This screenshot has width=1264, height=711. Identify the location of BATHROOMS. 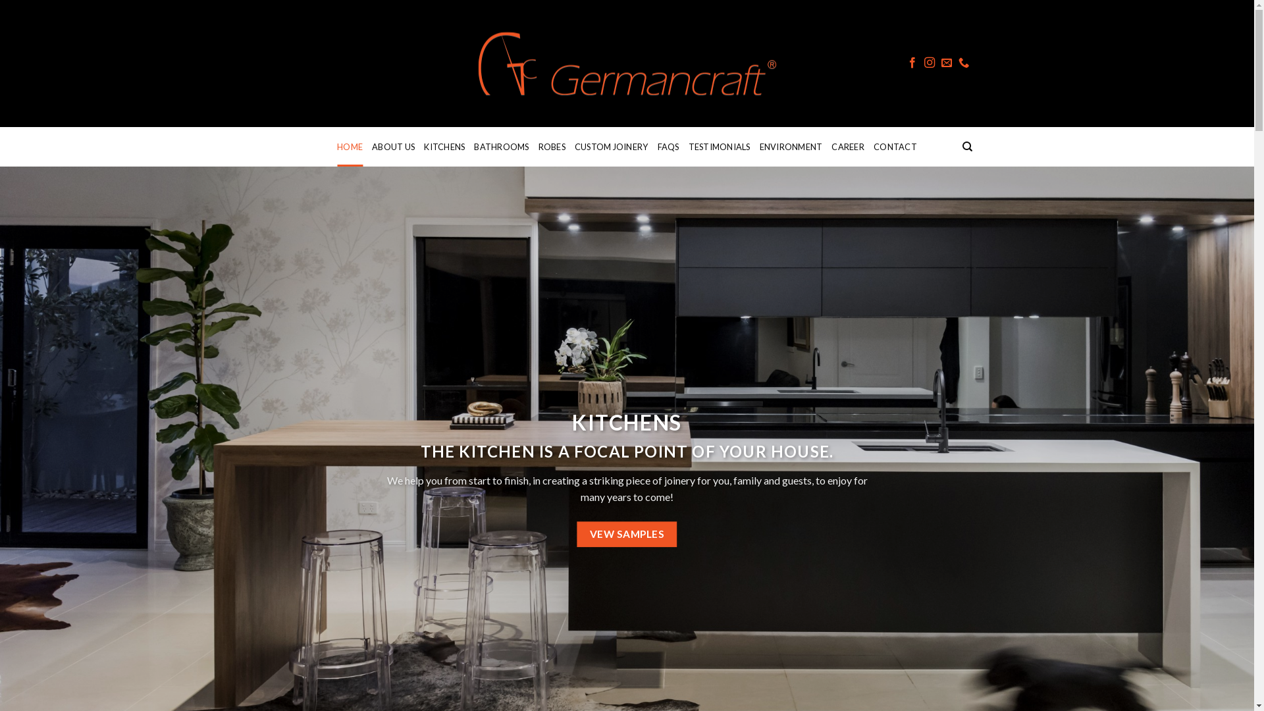
(502, 147).